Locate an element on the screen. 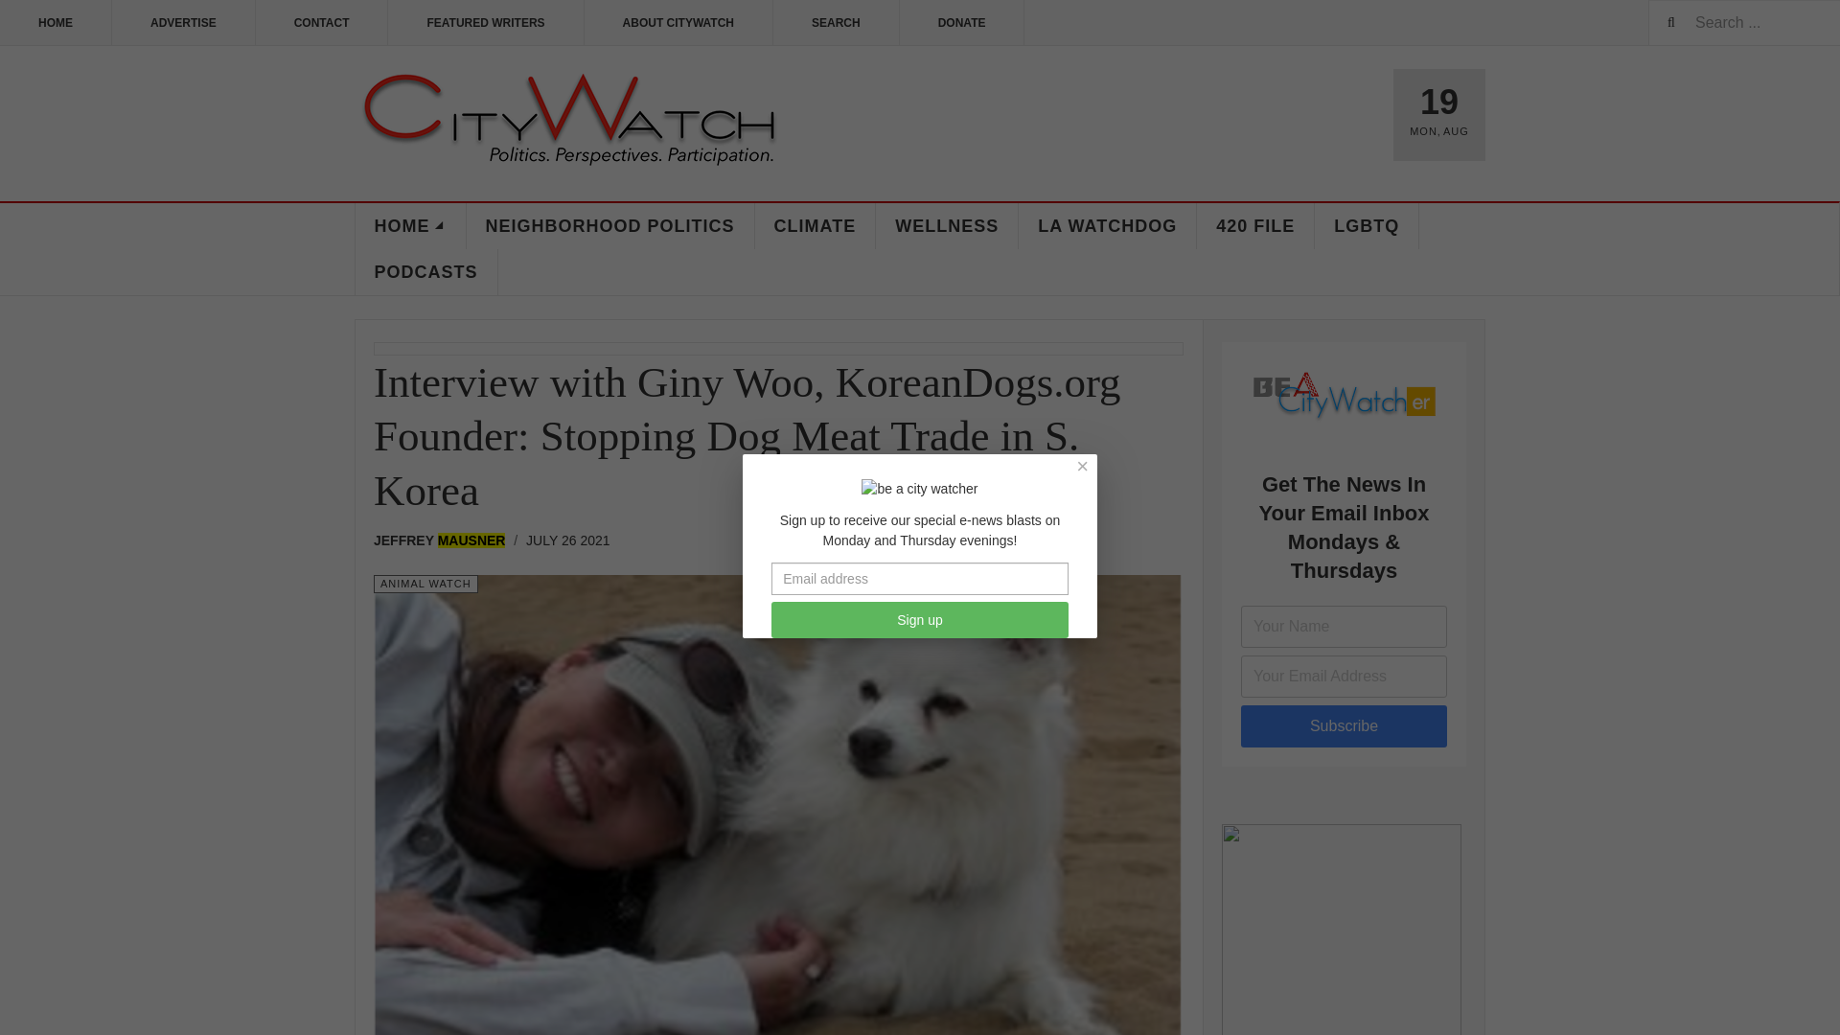 Image resolution: width=1840 pixels, height=1035 pixels. ABOUT CITYWATCH is located at coordinates (678, 23).